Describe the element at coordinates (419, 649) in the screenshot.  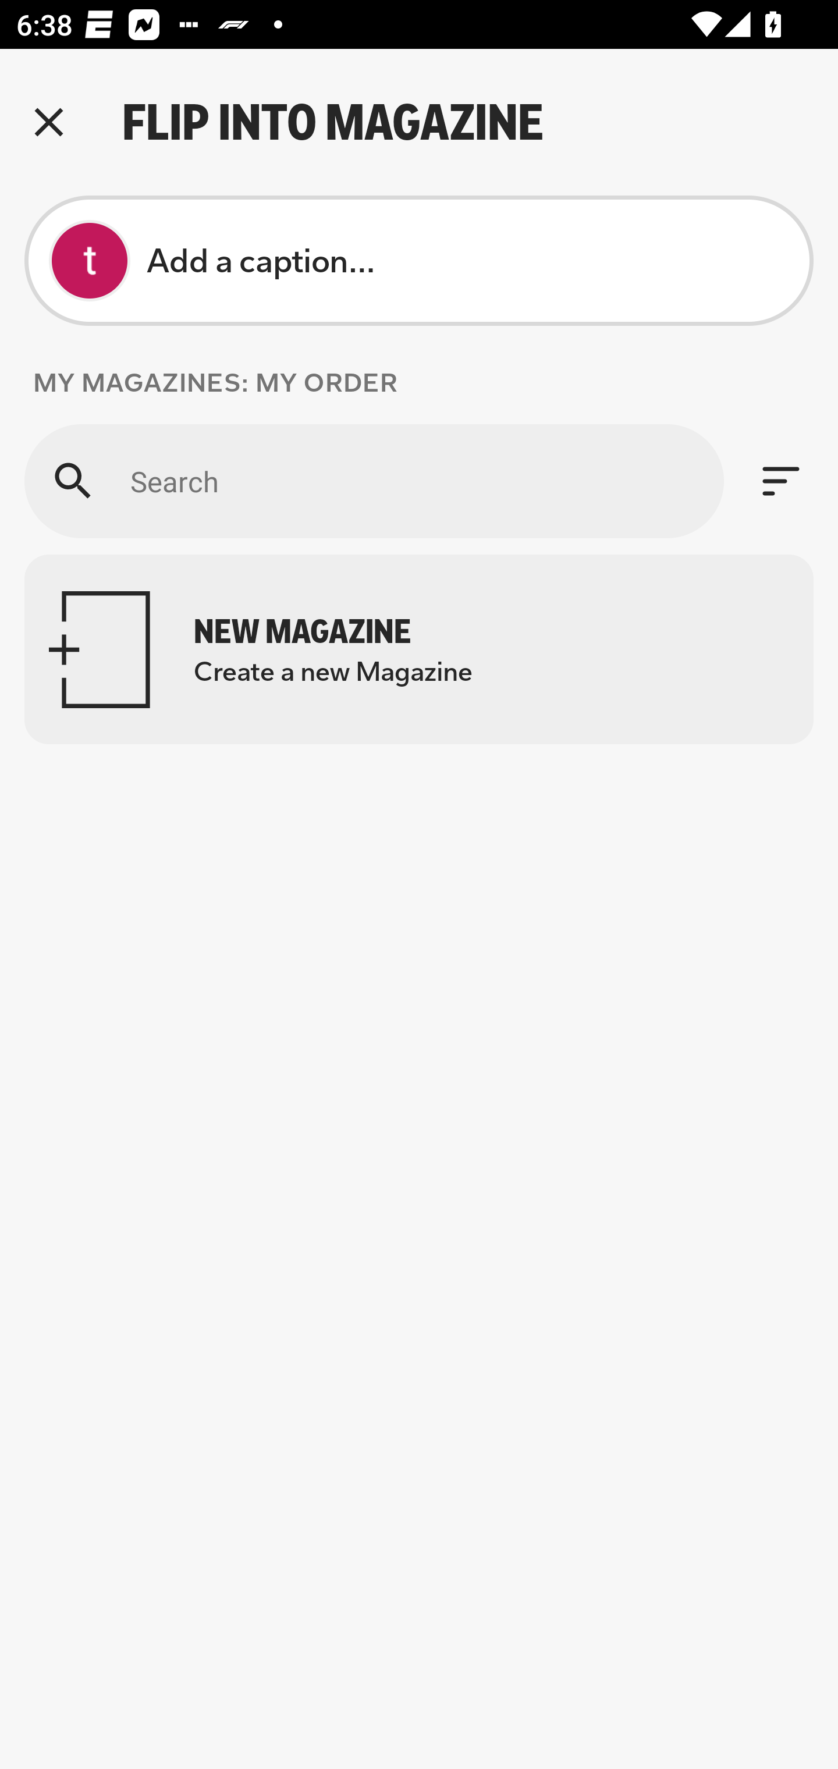
I see `NEW MAGAZINE Create a new Magazine` at that location.